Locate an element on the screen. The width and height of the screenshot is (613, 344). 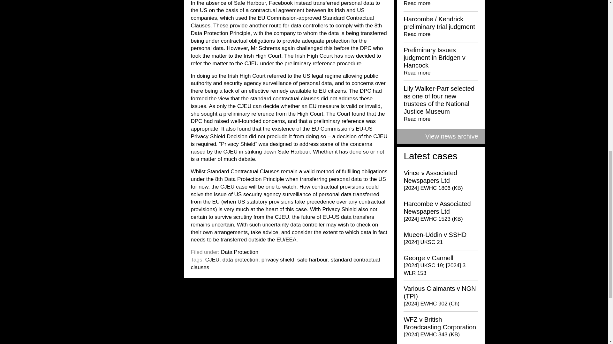
Standard Contractual Clauses is located at coordinates (282, 22).